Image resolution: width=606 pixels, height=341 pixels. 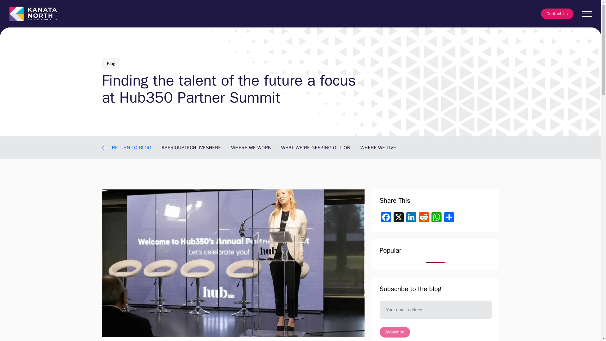 What do you see at coordinates (424, 218) in the screenshot?
I see `Reddit` at bounding box center [424, 218].